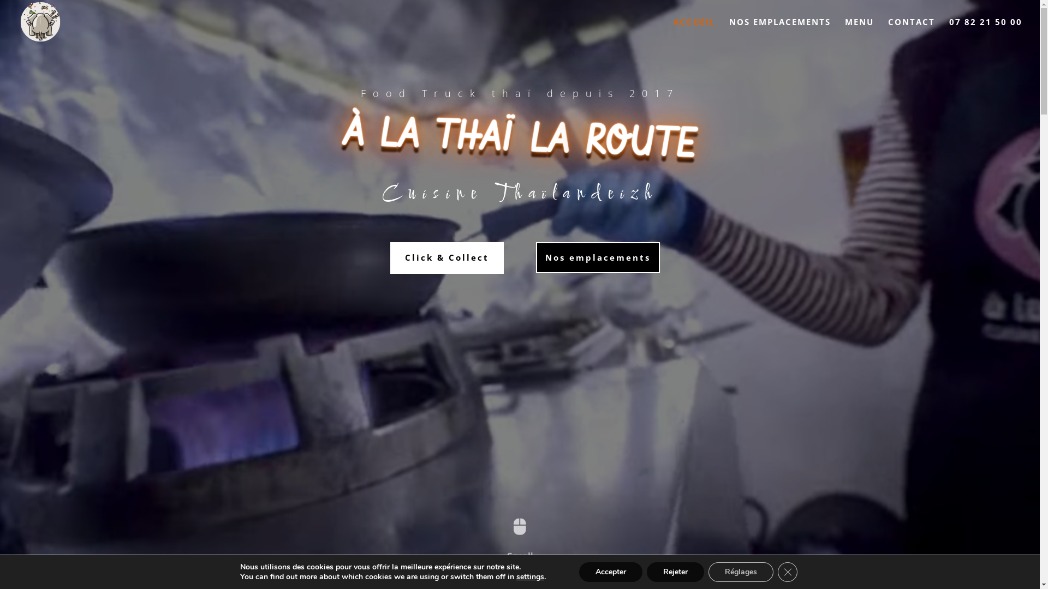 This screenshot has height=589, width=1048. I want to click on Close GDPR Cookie Banner, so click(788, 572).